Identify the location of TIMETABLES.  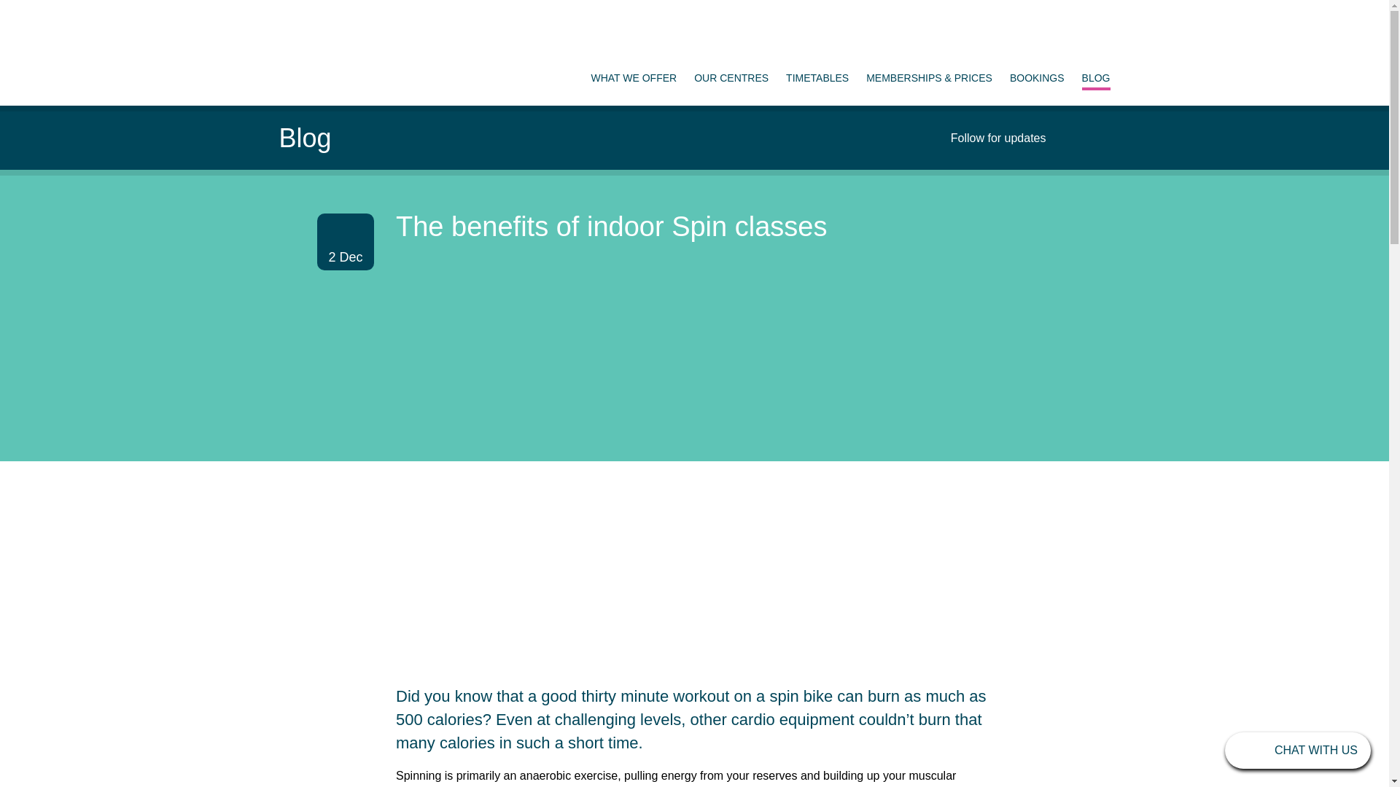
(817, 77).